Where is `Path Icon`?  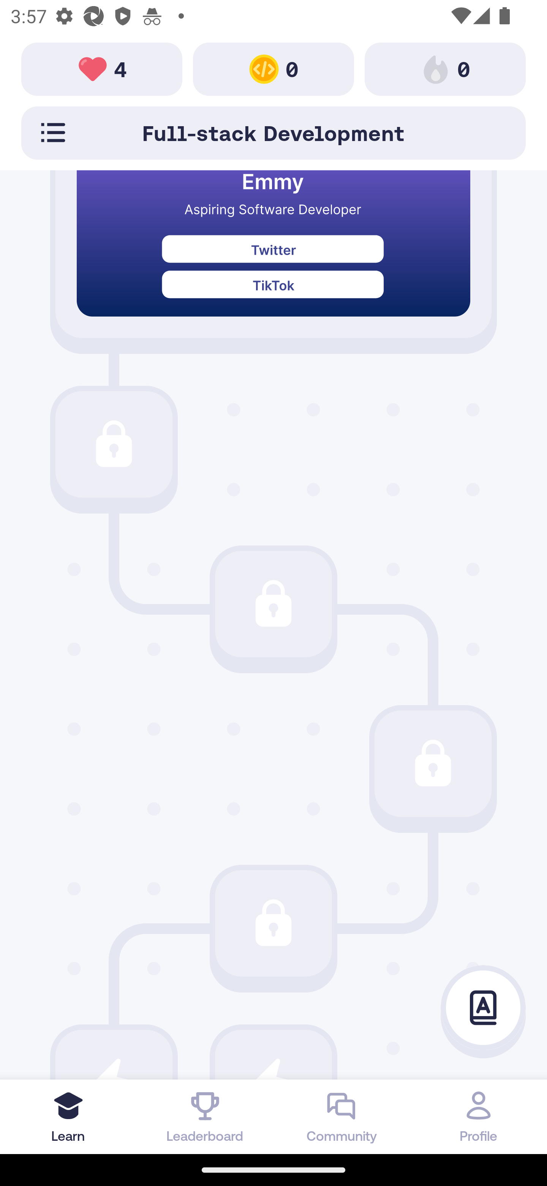
Path Icon is located at coordinates (114, 445).